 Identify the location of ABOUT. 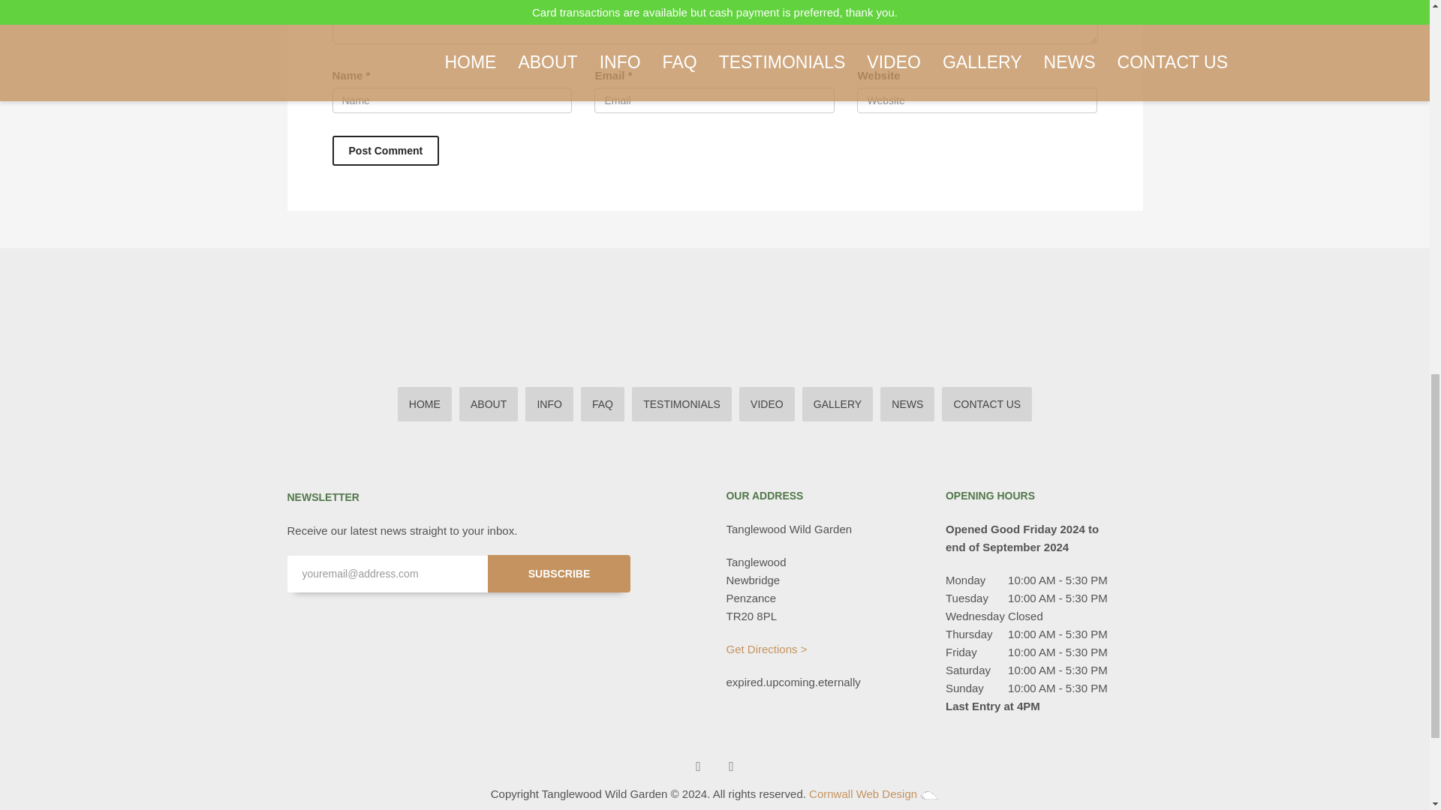
(488, 403).